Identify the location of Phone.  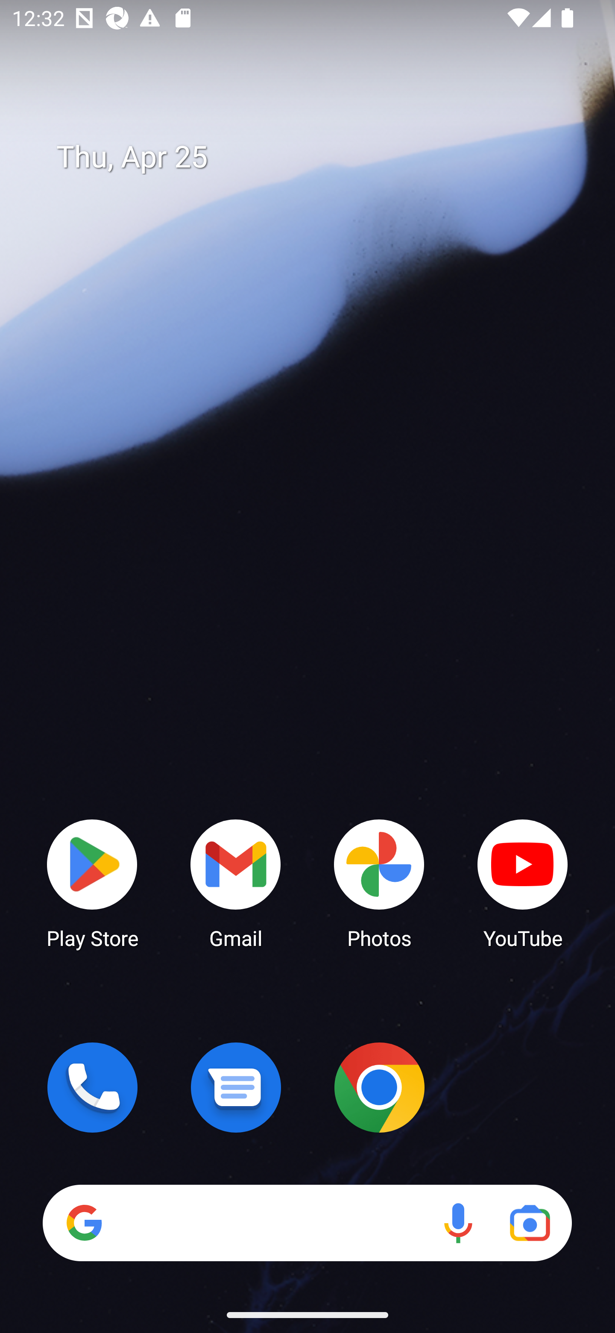
(92, 1087).